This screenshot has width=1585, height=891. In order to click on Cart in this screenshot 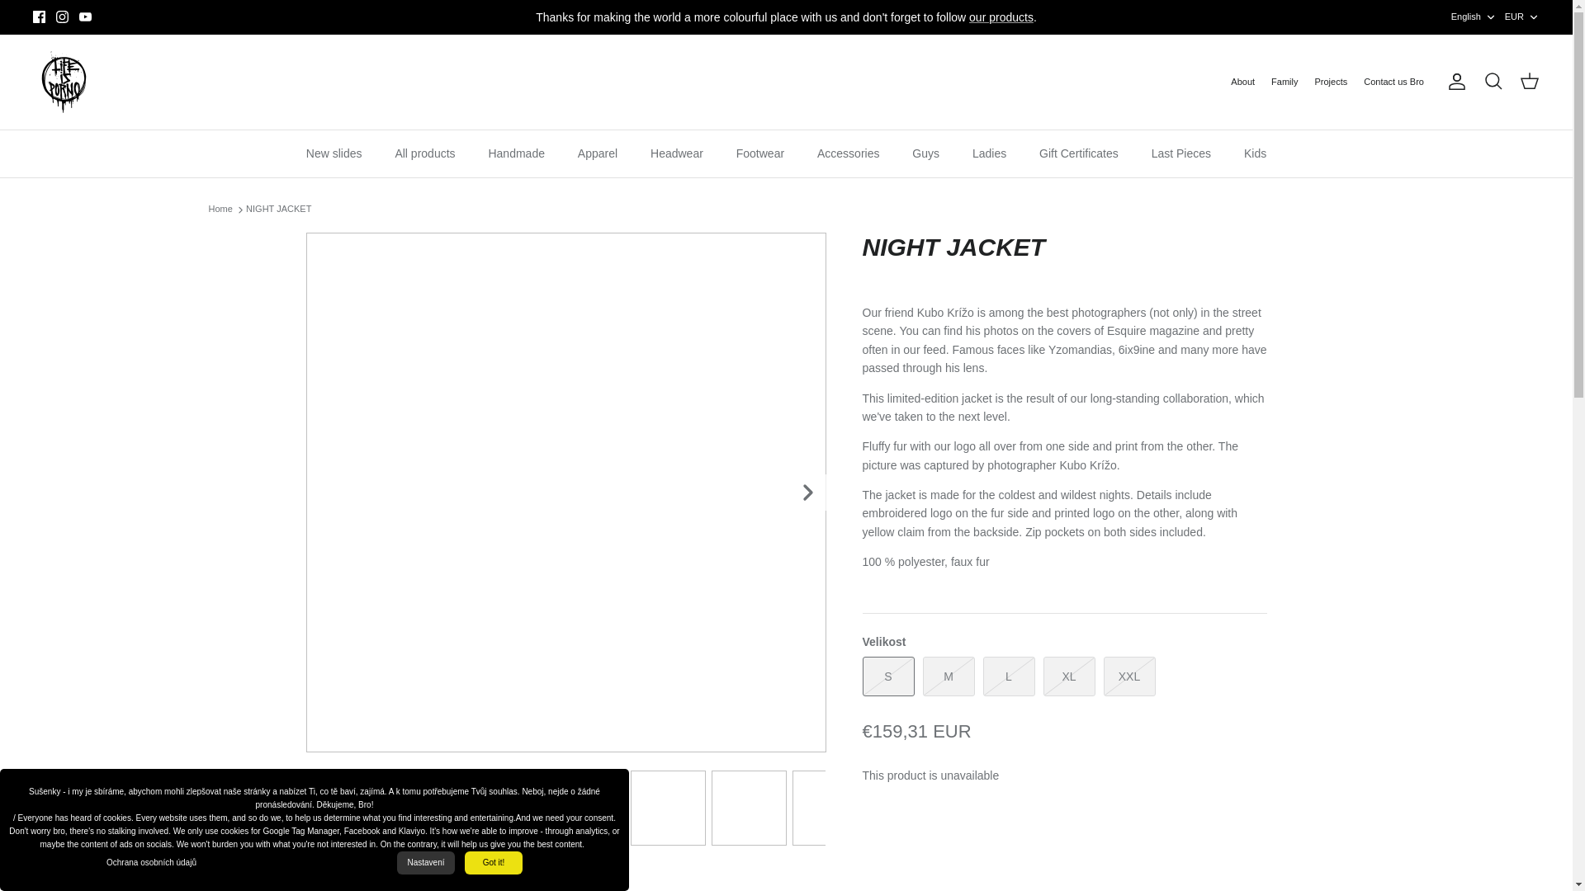, I will do `click(1521, 16)`.